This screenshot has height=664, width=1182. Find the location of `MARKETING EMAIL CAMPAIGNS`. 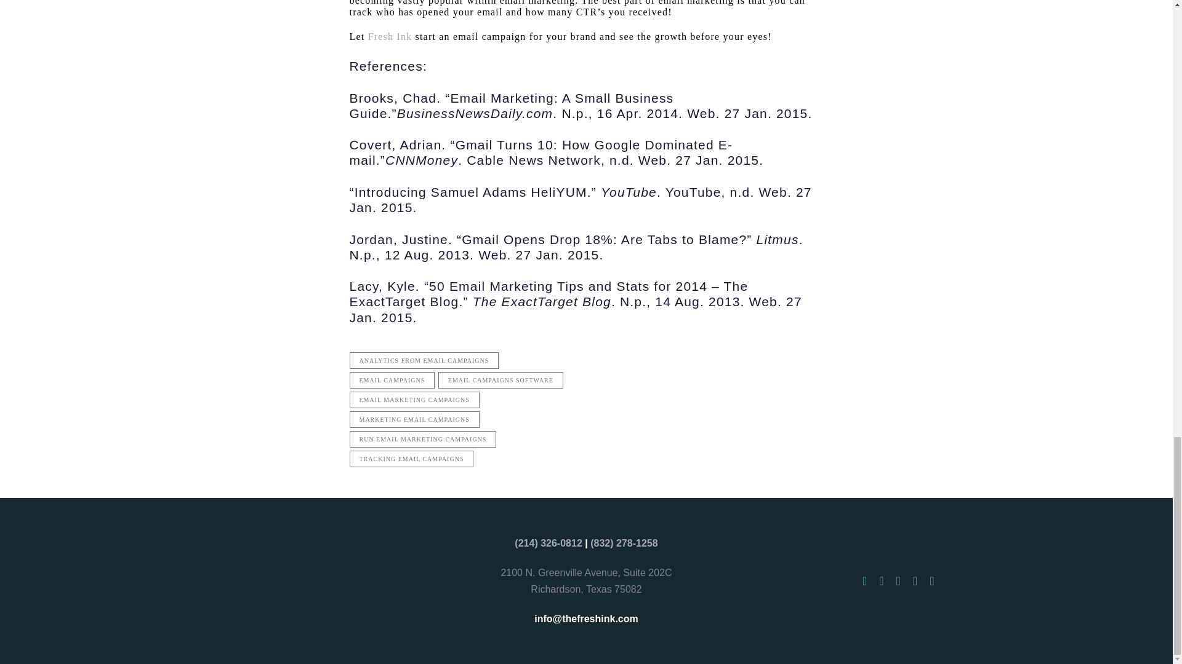

MARKETING EMAIL CAMPAIGNS is located at coordinates (415, 419).